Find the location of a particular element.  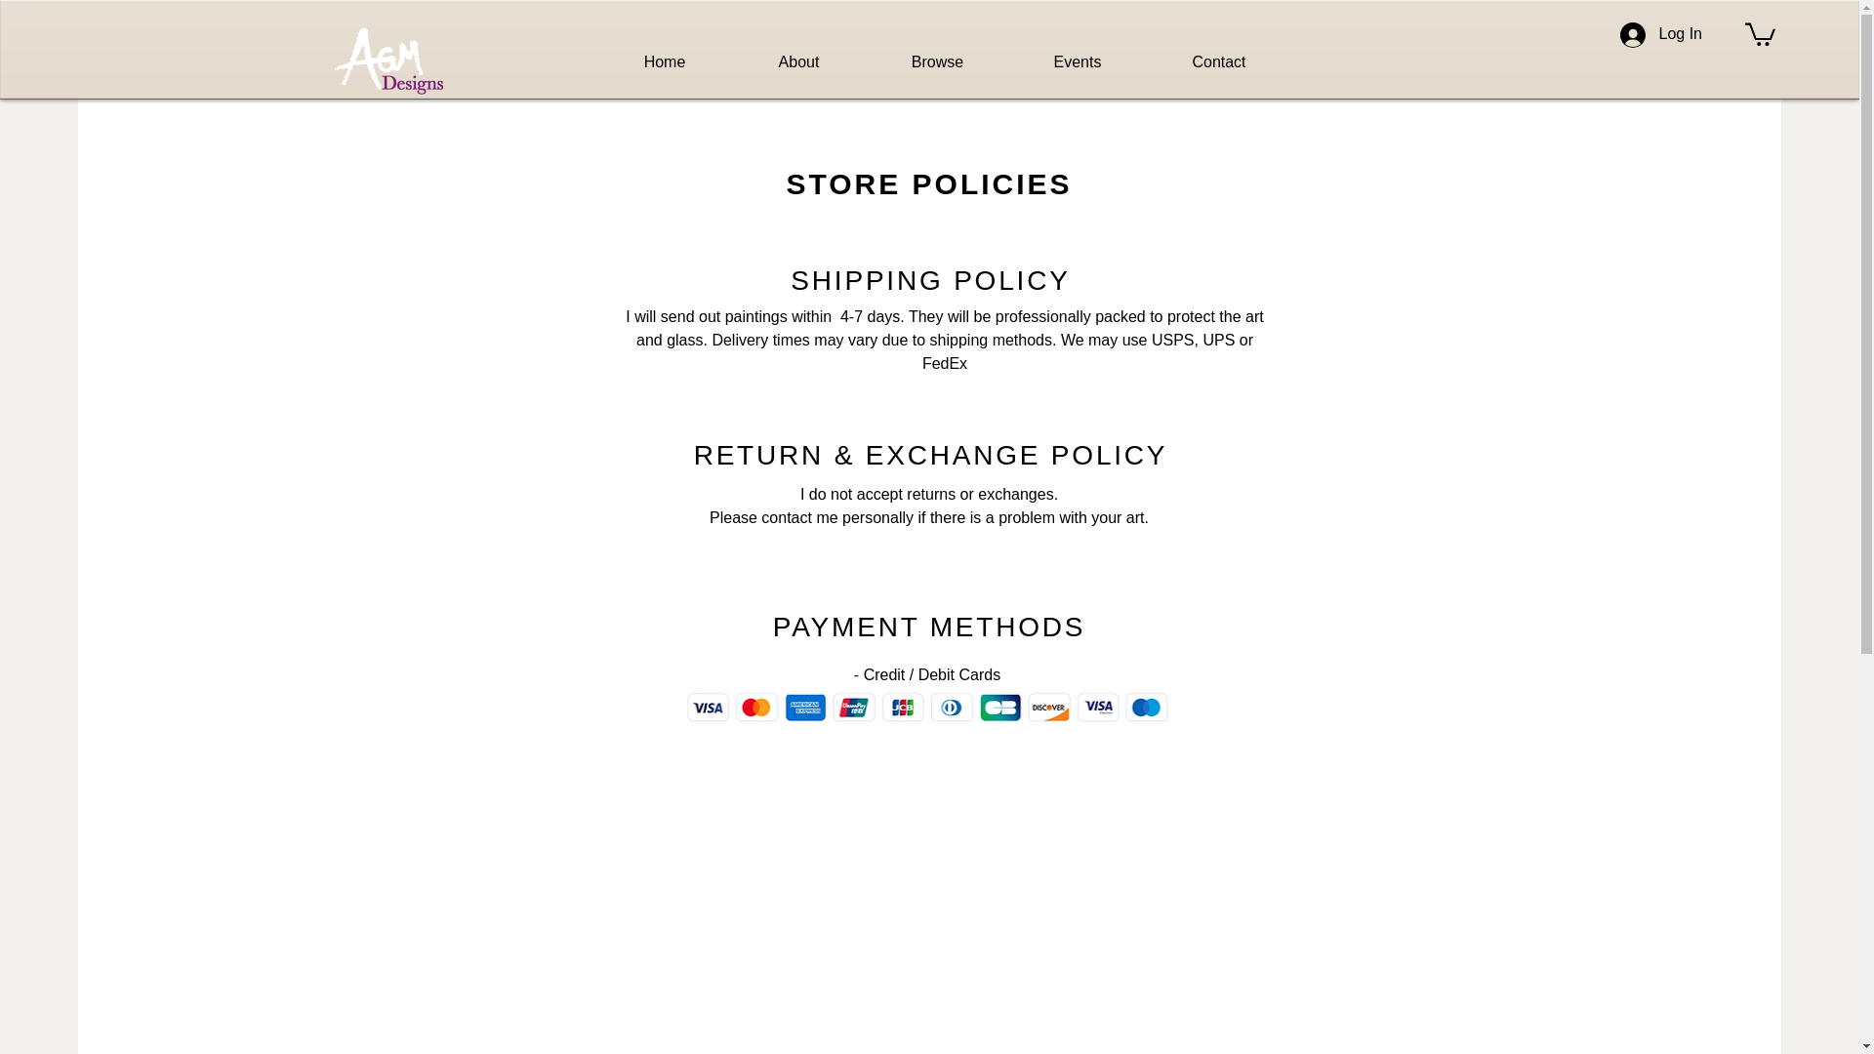

Events is located at coordinates (1078, 61).